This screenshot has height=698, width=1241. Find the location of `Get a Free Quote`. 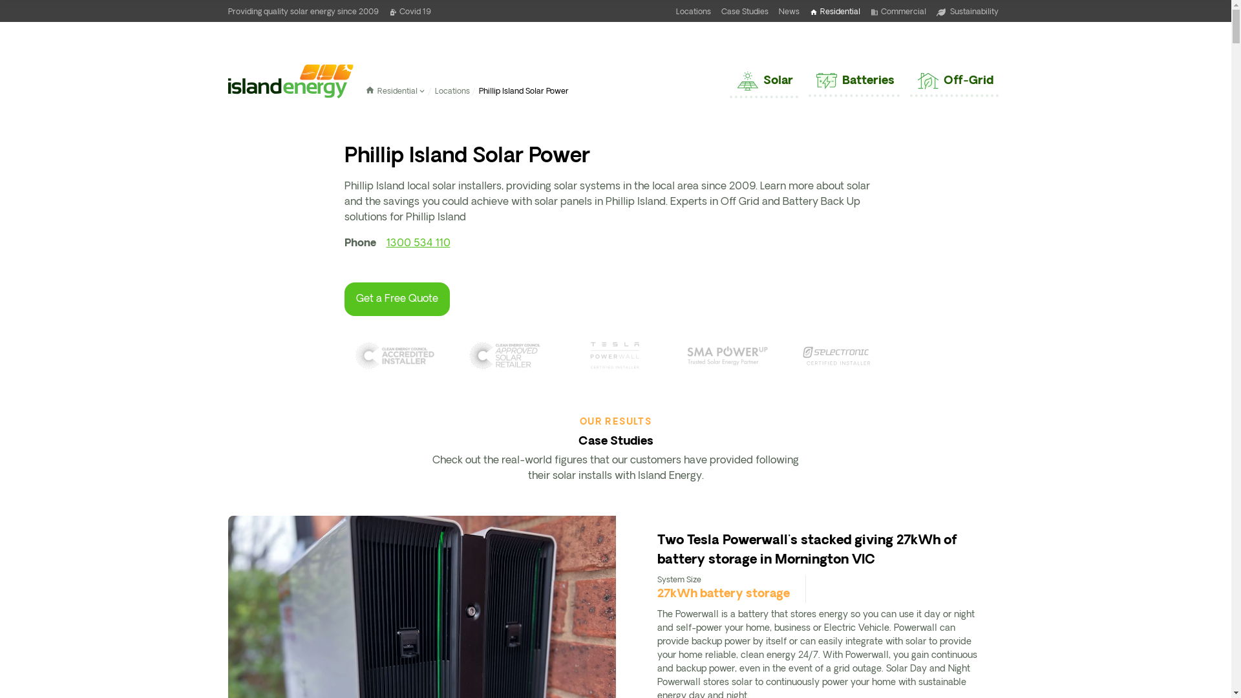

Get a Free Quote is located at coordinates (397, 299).